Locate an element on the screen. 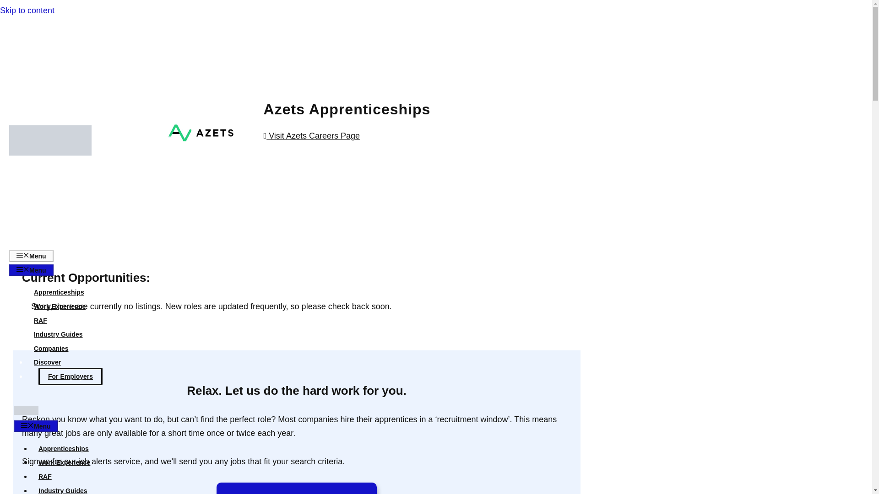 Image resolution: width=879 pixels, height=494 pixels. Industry Guides is located at coordinates (63, 490).